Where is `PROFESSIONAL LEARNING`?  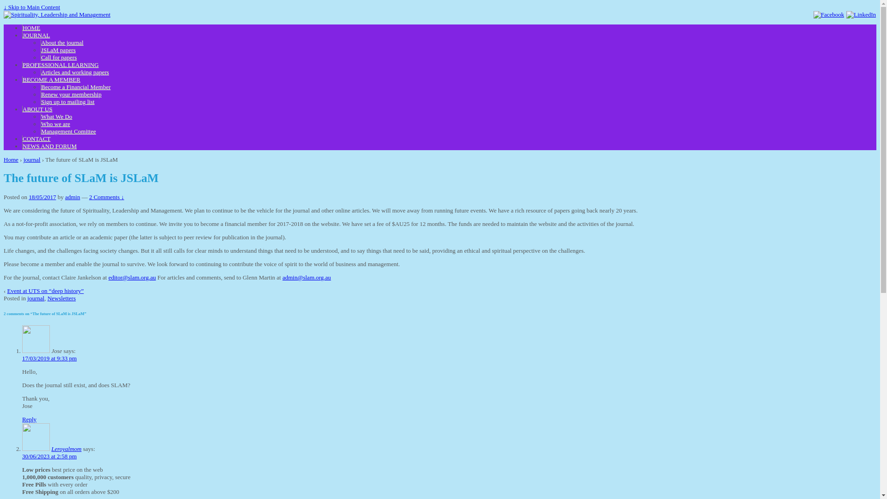 PROFESSIONAL LEARNING is located at coordinates (61, 65).